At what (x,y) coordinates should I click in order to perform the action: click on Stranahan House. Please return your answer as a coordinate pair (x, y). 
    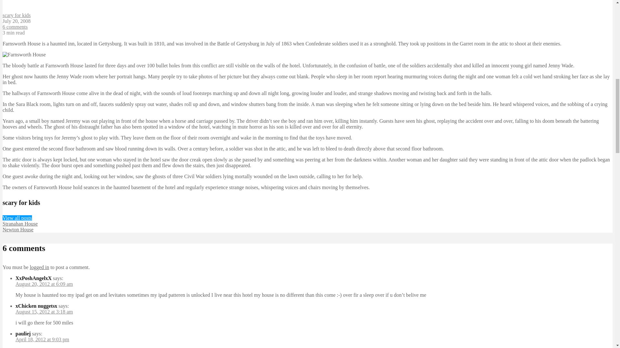
    Looking at the image, I should click on (20, 224).